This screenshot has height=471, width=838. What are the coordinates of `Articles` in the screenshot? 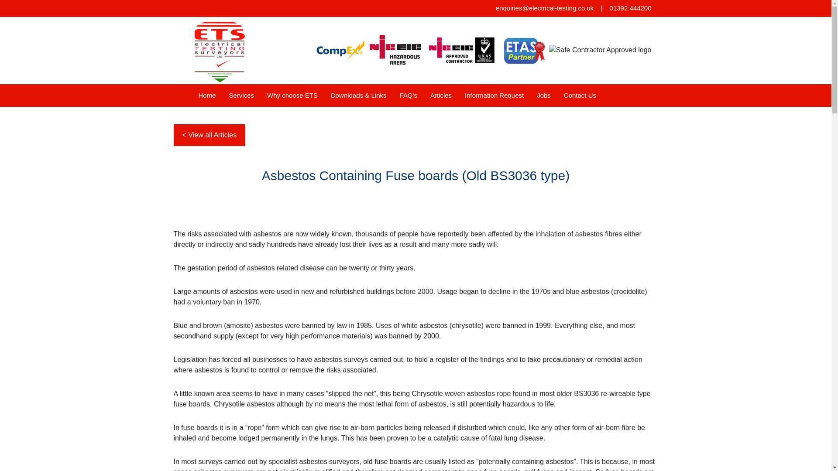 It's located at (441, 95).